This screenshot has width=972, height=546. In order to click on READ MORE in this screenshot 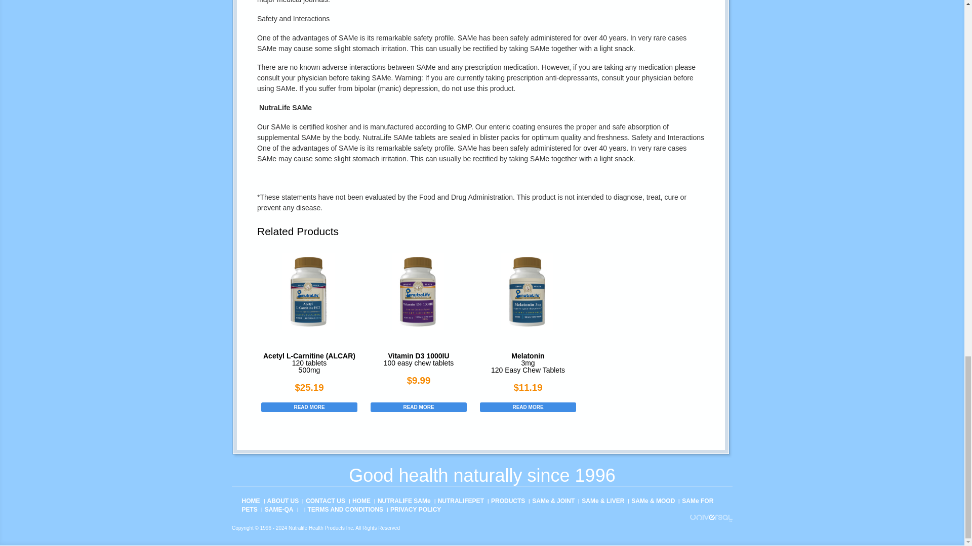, I will do `click(418, 407)`.